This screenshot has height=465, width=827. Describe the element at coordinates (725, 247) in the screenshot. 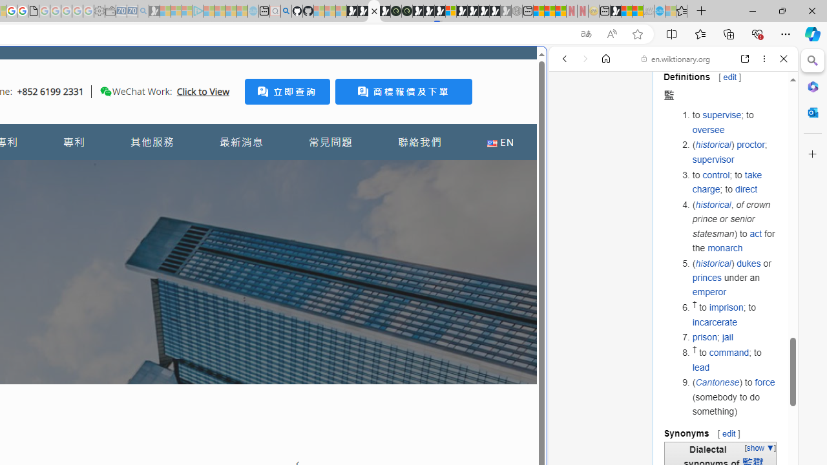

I see `monarch` at that location.